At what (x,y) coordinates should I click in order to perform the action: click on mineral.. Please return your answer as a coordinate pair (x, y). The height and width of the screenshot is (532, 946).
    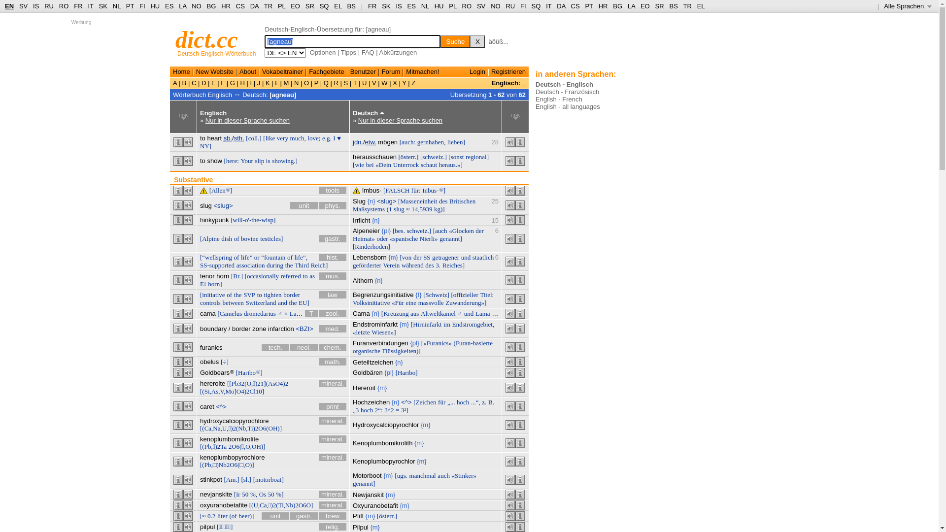
    Looking at the image, I should click on (333, 457).